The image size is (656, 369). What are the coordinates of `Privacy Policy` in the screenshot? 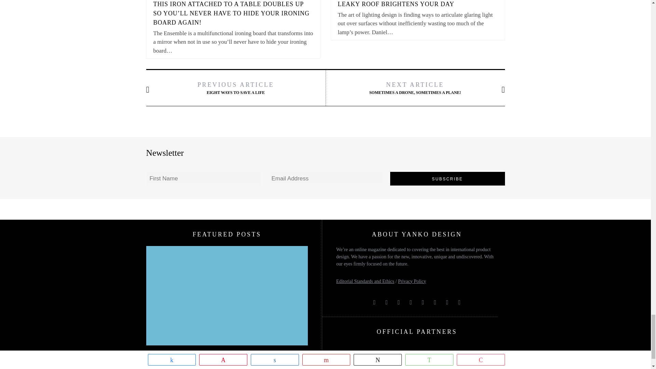 It's located at (412, 281).